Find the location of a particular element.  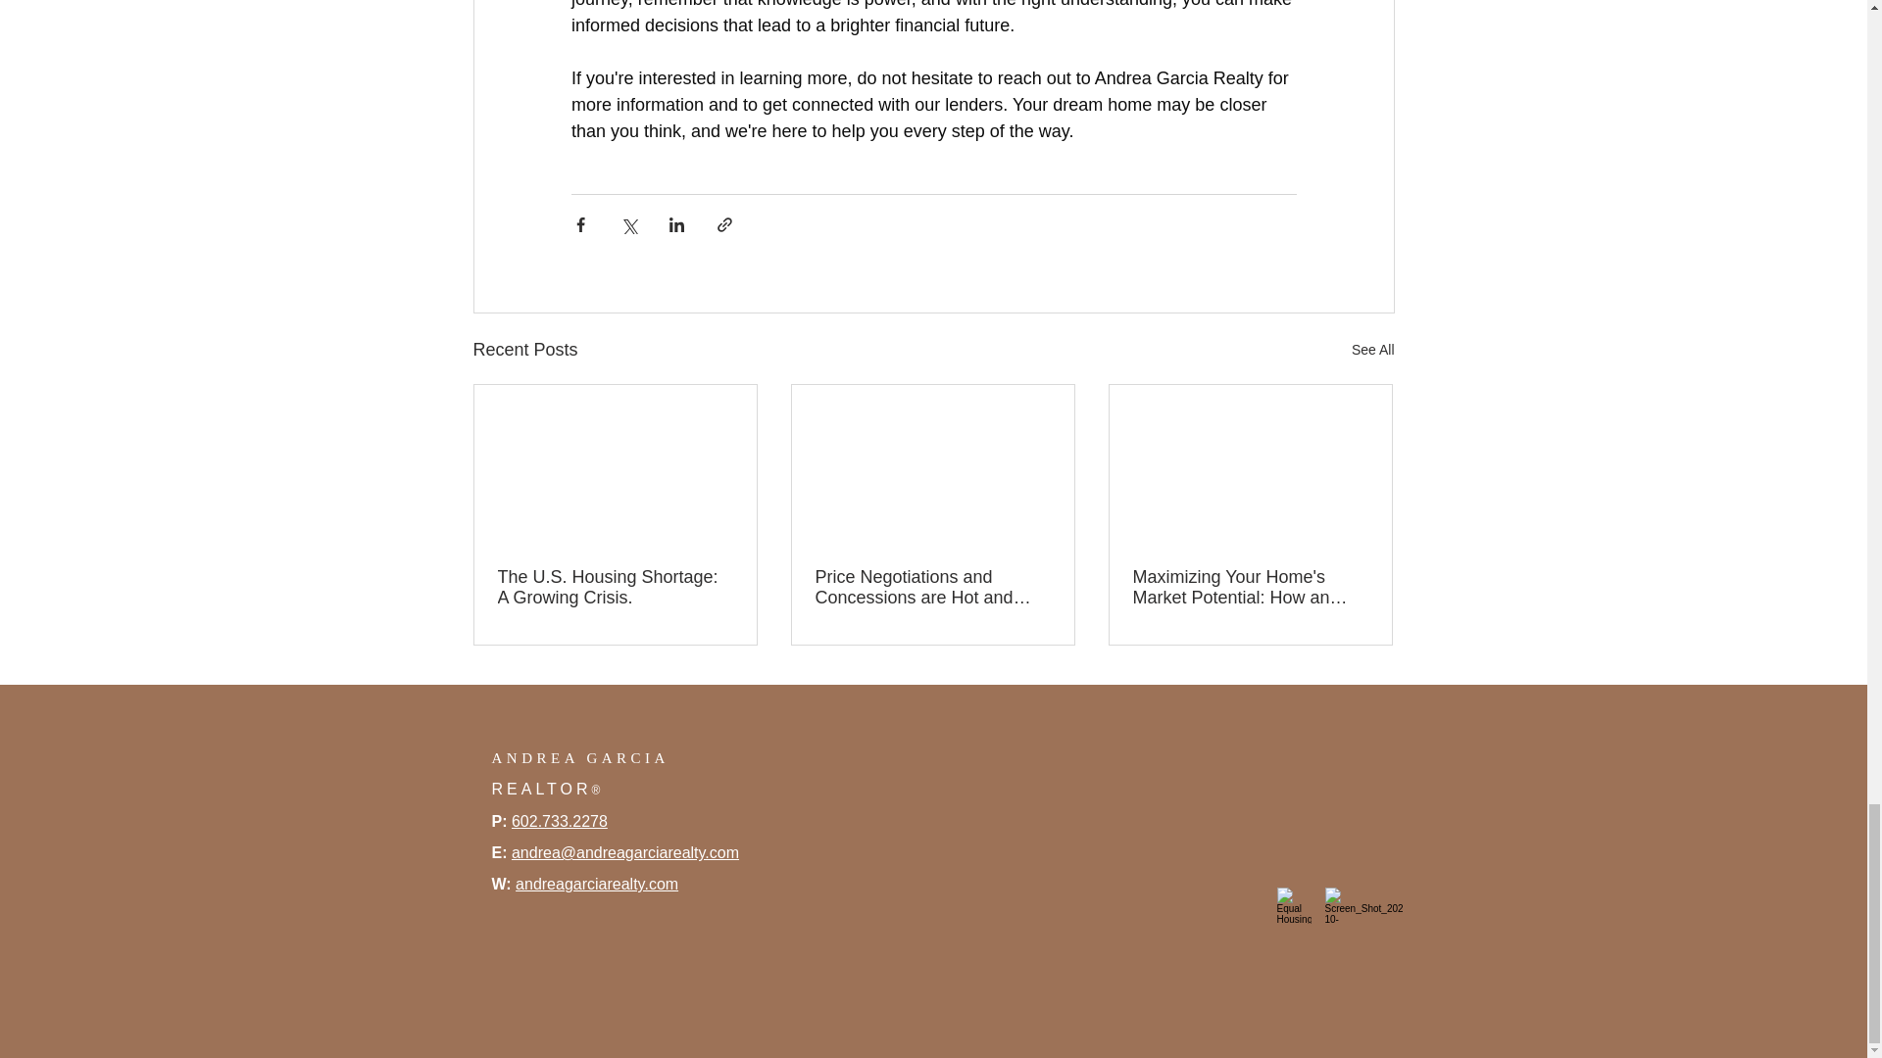

The U.S. Housing Shortage: A Growing Crisis. is located at coordinates (616, 588).